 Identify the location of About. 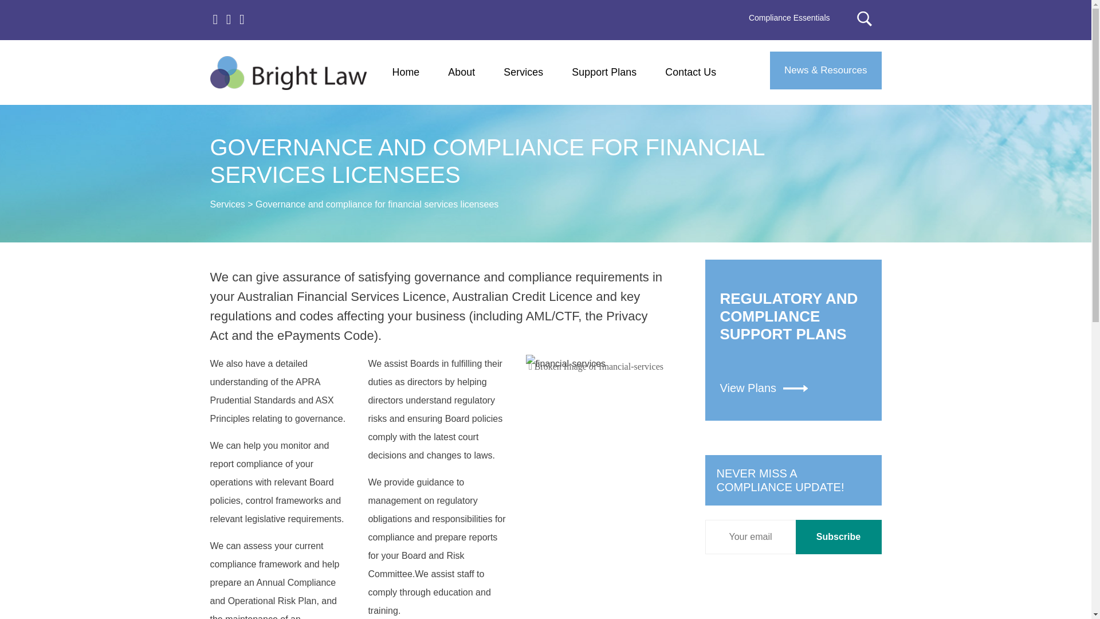
(838, 536).